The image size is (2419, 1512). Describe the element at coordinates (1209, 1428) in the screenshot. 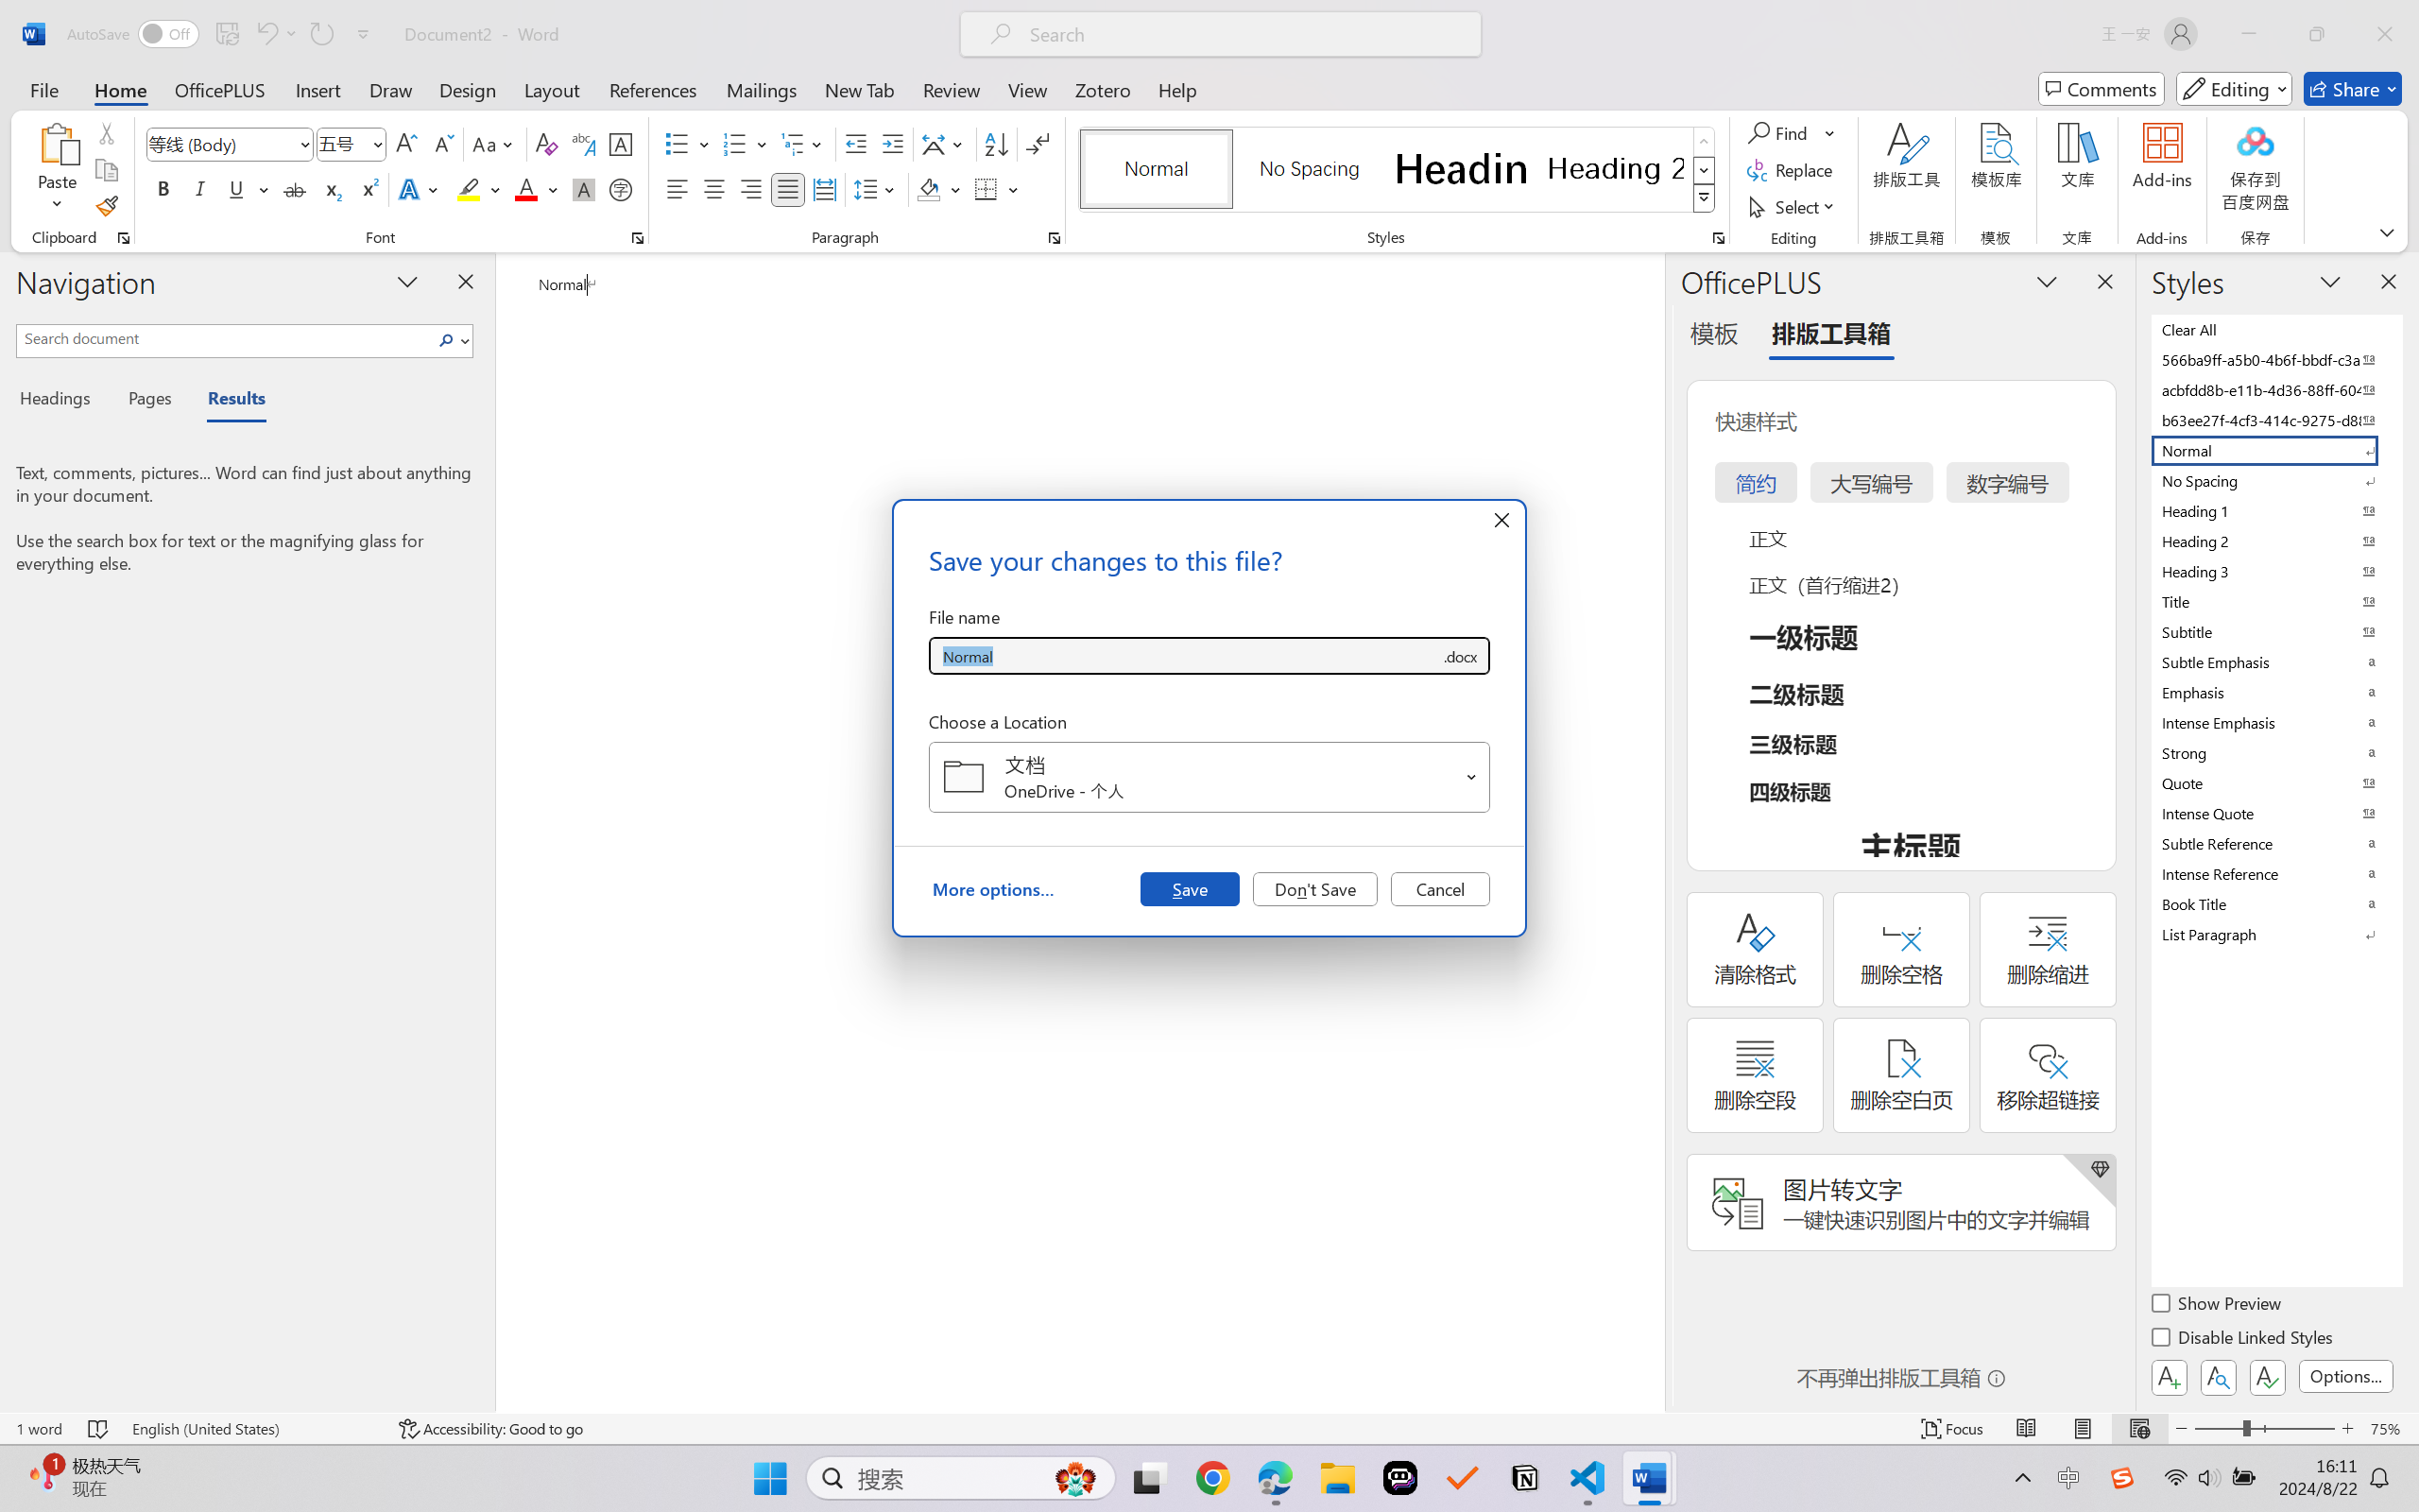

I see `Class: MsoCommandBar` at that location.